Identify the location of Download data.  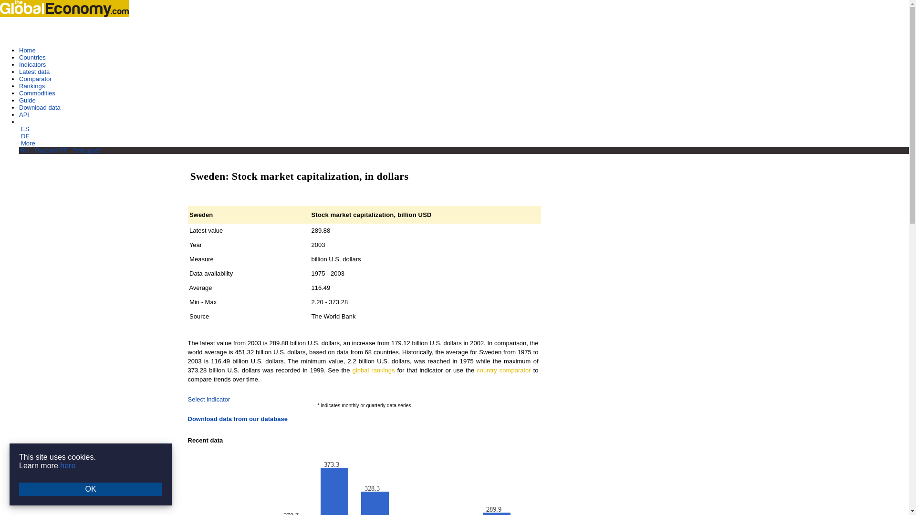
(40, 108).